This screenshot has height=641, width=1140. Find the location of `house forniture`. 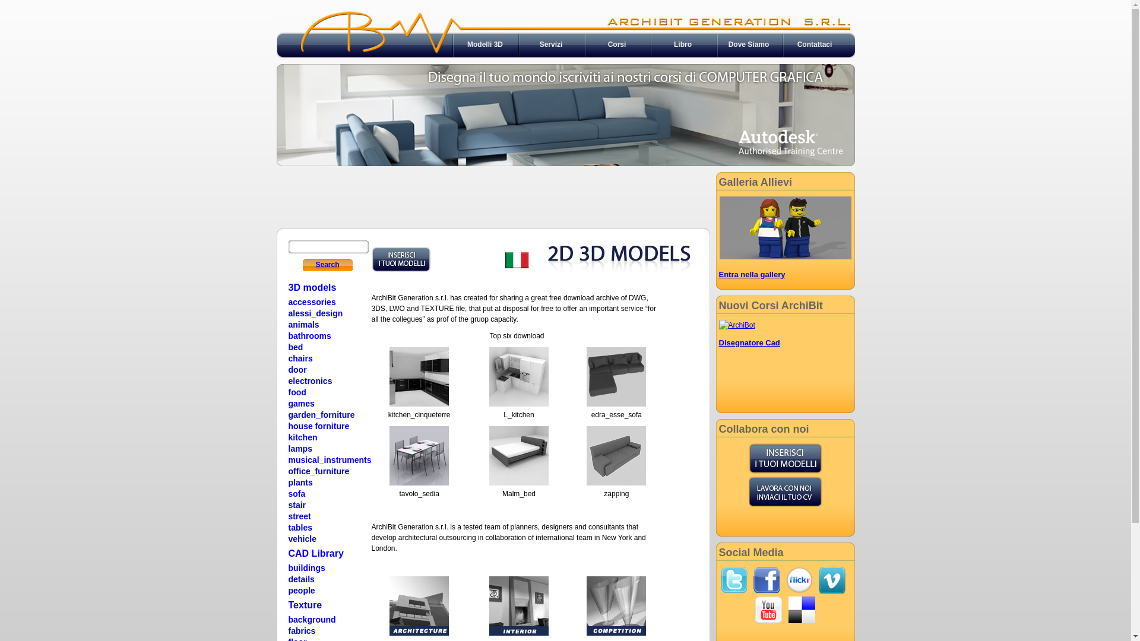

house forniture is located at coordinates (319, 426).